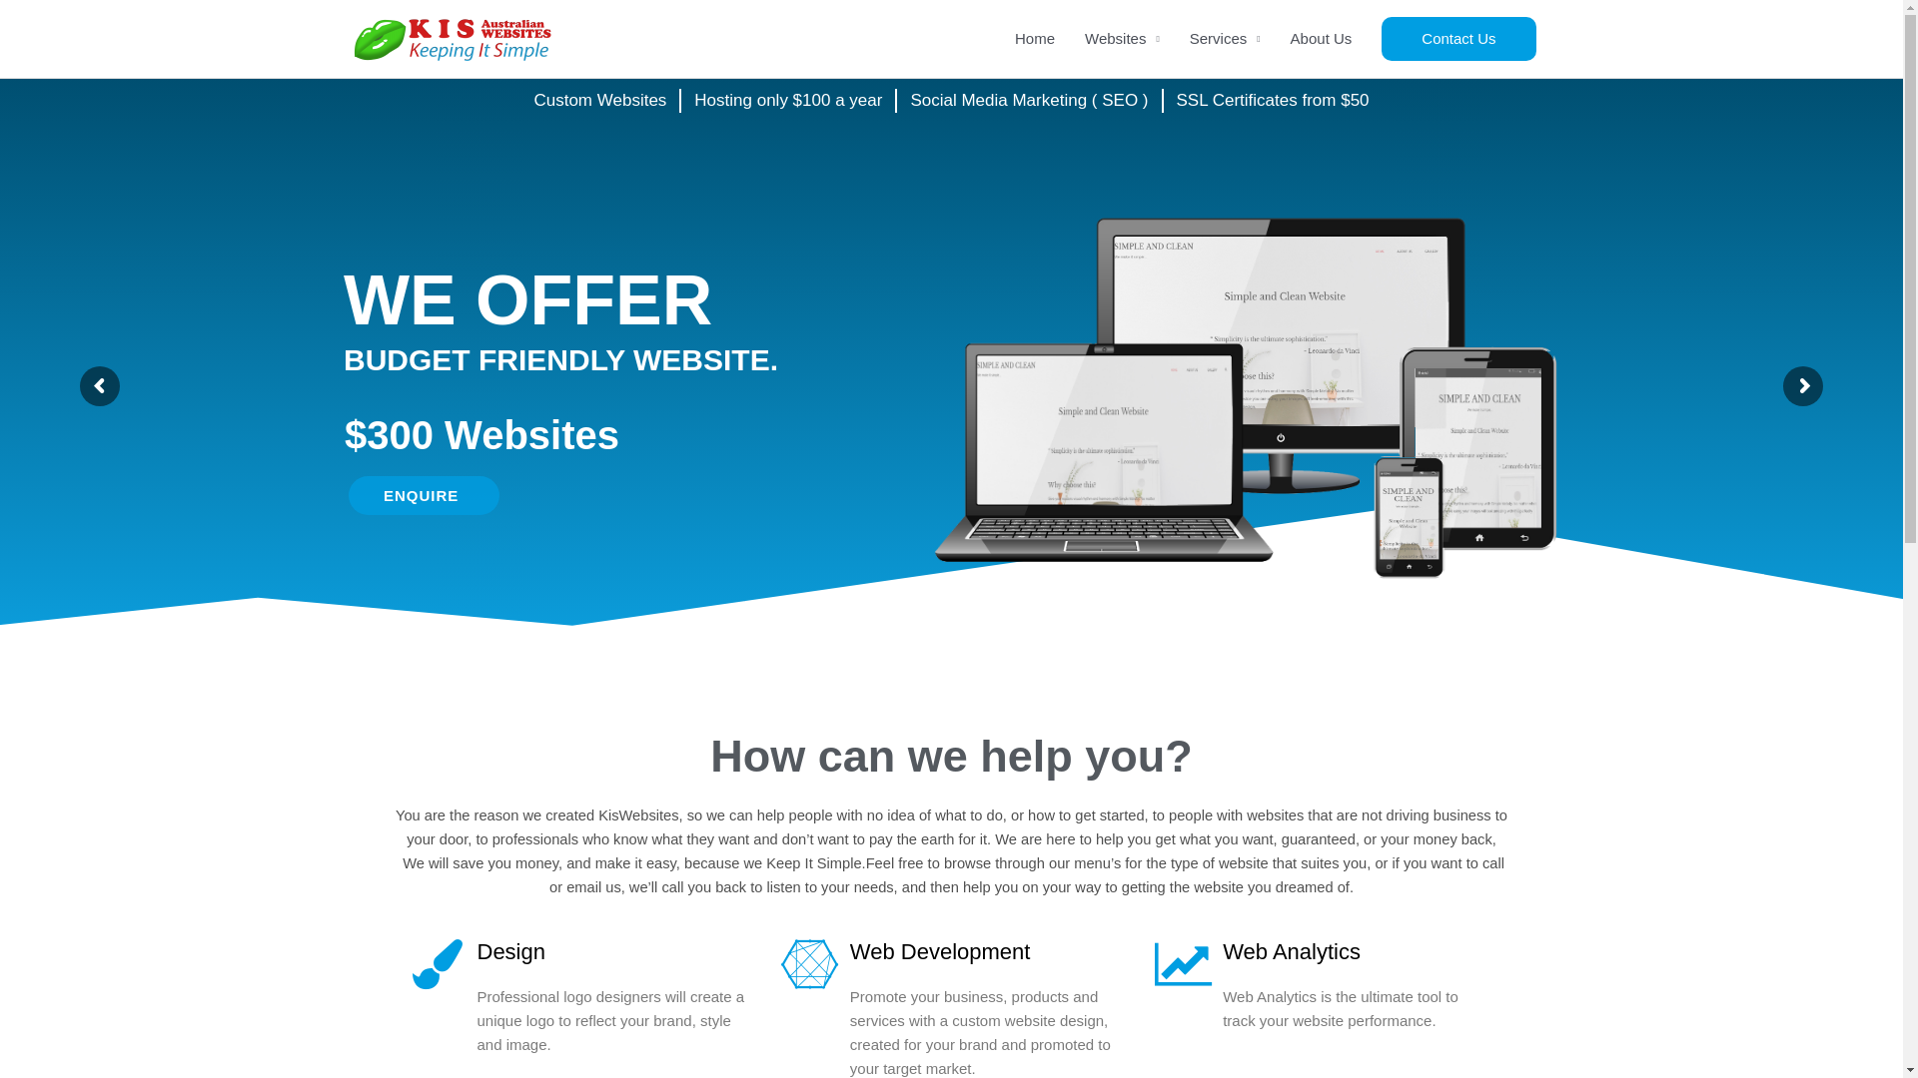 The height and width of the screenshot is (1078, 1918). Describe the element at coordinates (1322, 39) in the screenshot. I see `About Us` at that location.